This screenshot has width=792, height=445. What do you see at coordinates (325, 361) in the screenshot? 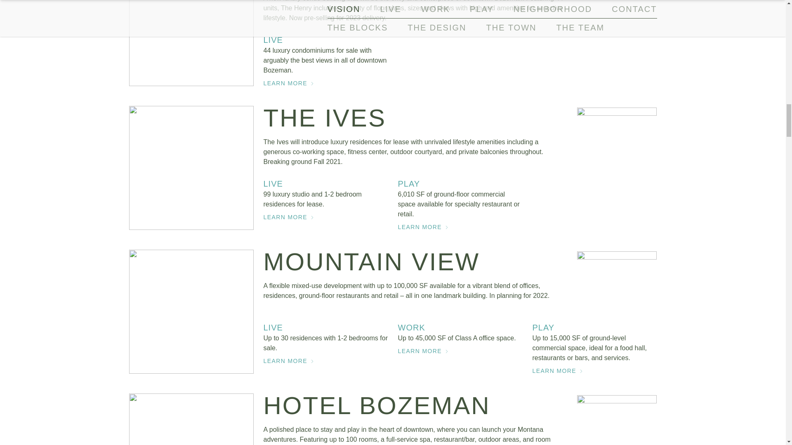
I see `LEARN MORE` at bounding box center [325, 361].